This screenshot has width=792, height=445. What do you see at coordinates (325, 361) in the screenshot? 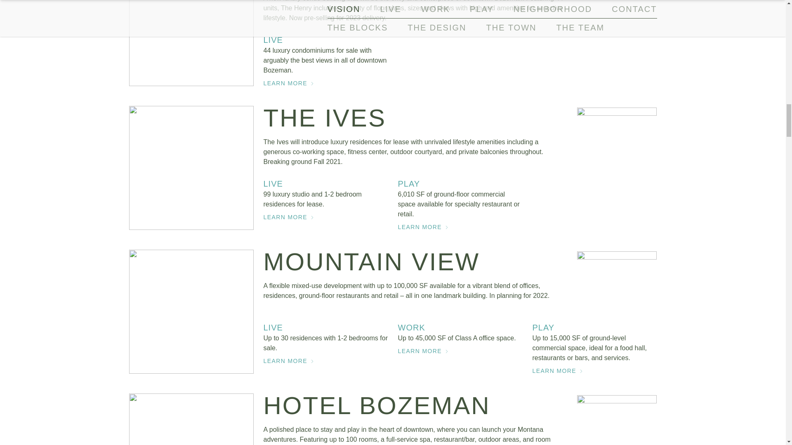
I see `LEARN MORE` at bounding box center [325, 361].